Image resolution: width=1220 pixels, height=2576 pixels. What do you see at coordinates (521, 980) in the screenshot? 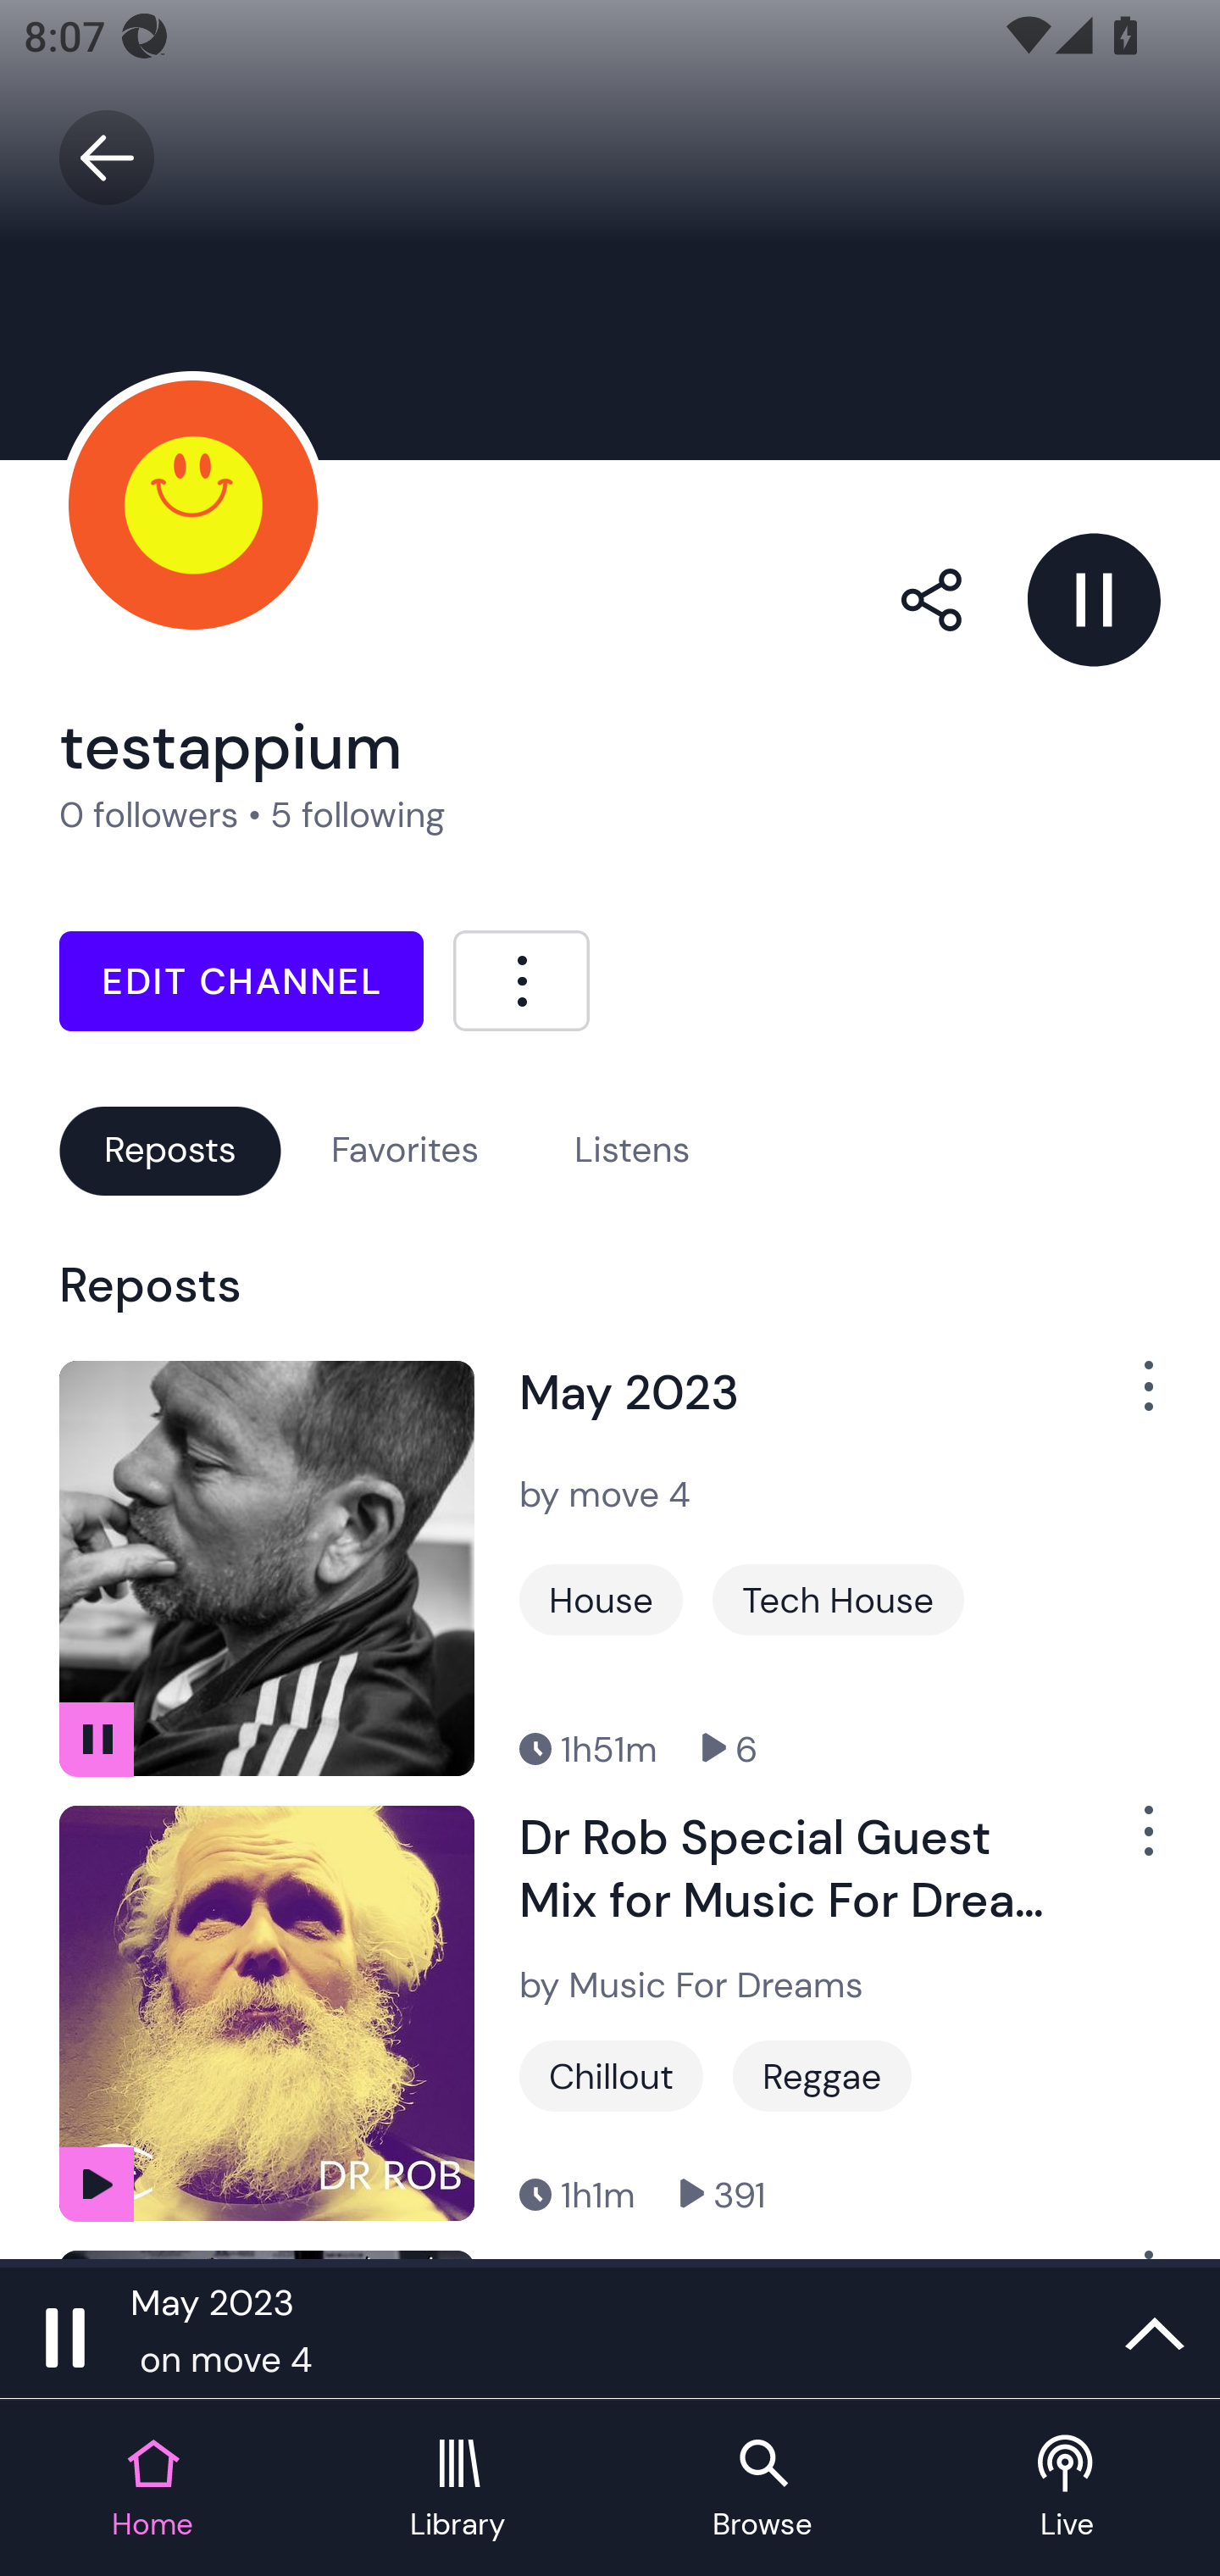
I see `More Menu` at bounding box center [521, 980].